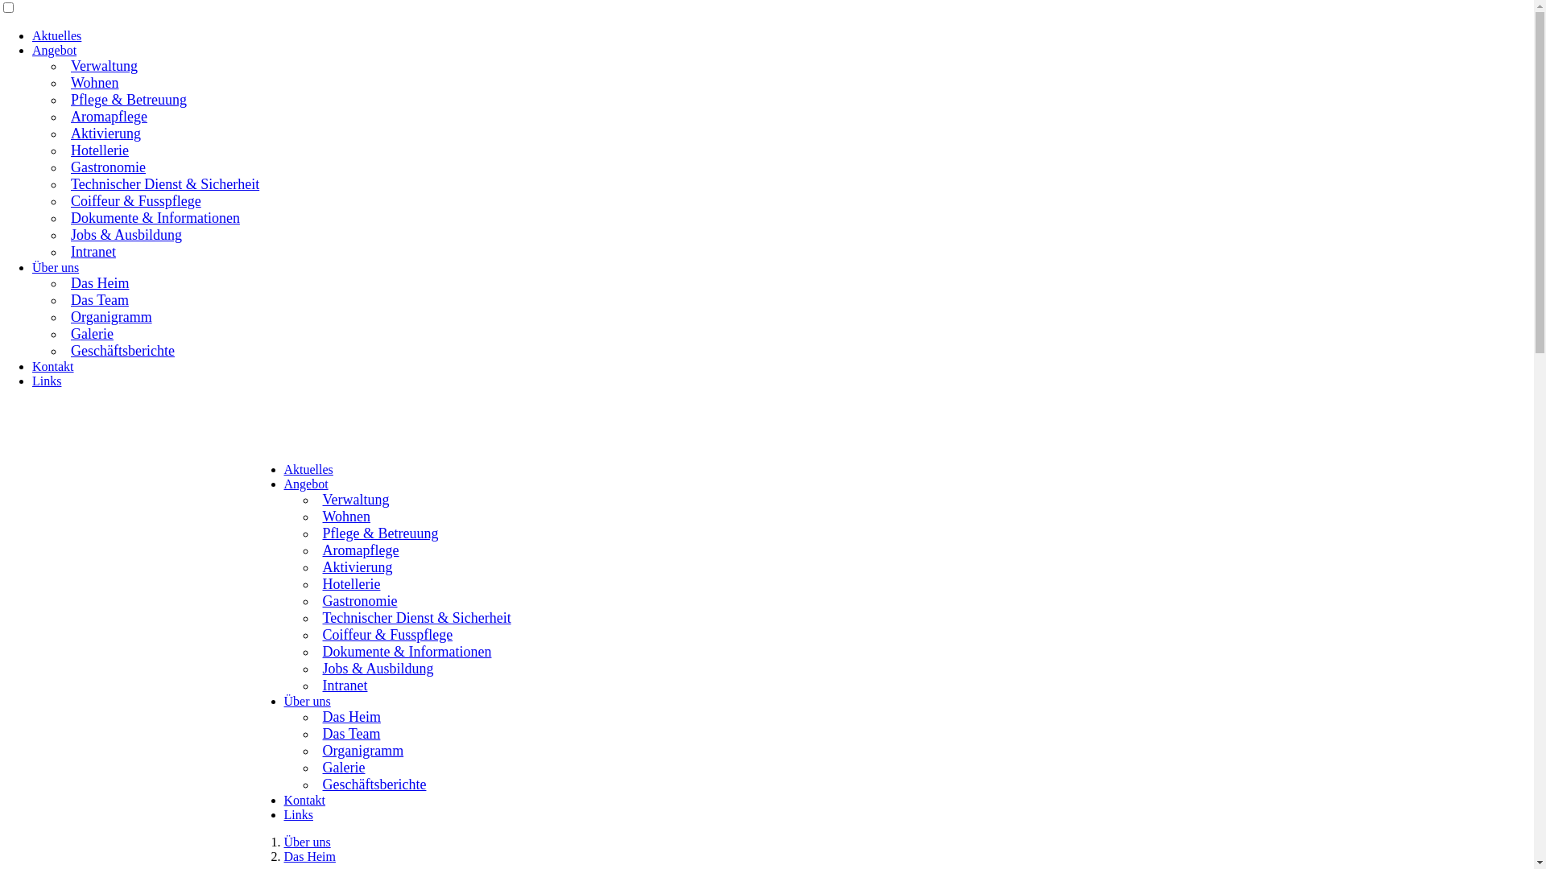  I want to click on Angebot, so click(55, 50).